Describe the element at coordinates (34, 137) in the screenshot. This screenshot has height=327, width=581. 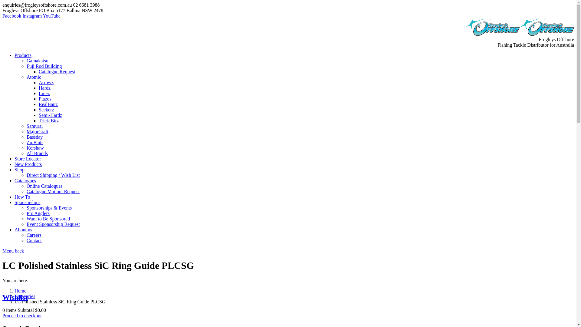
I see `Bassday` at that location.